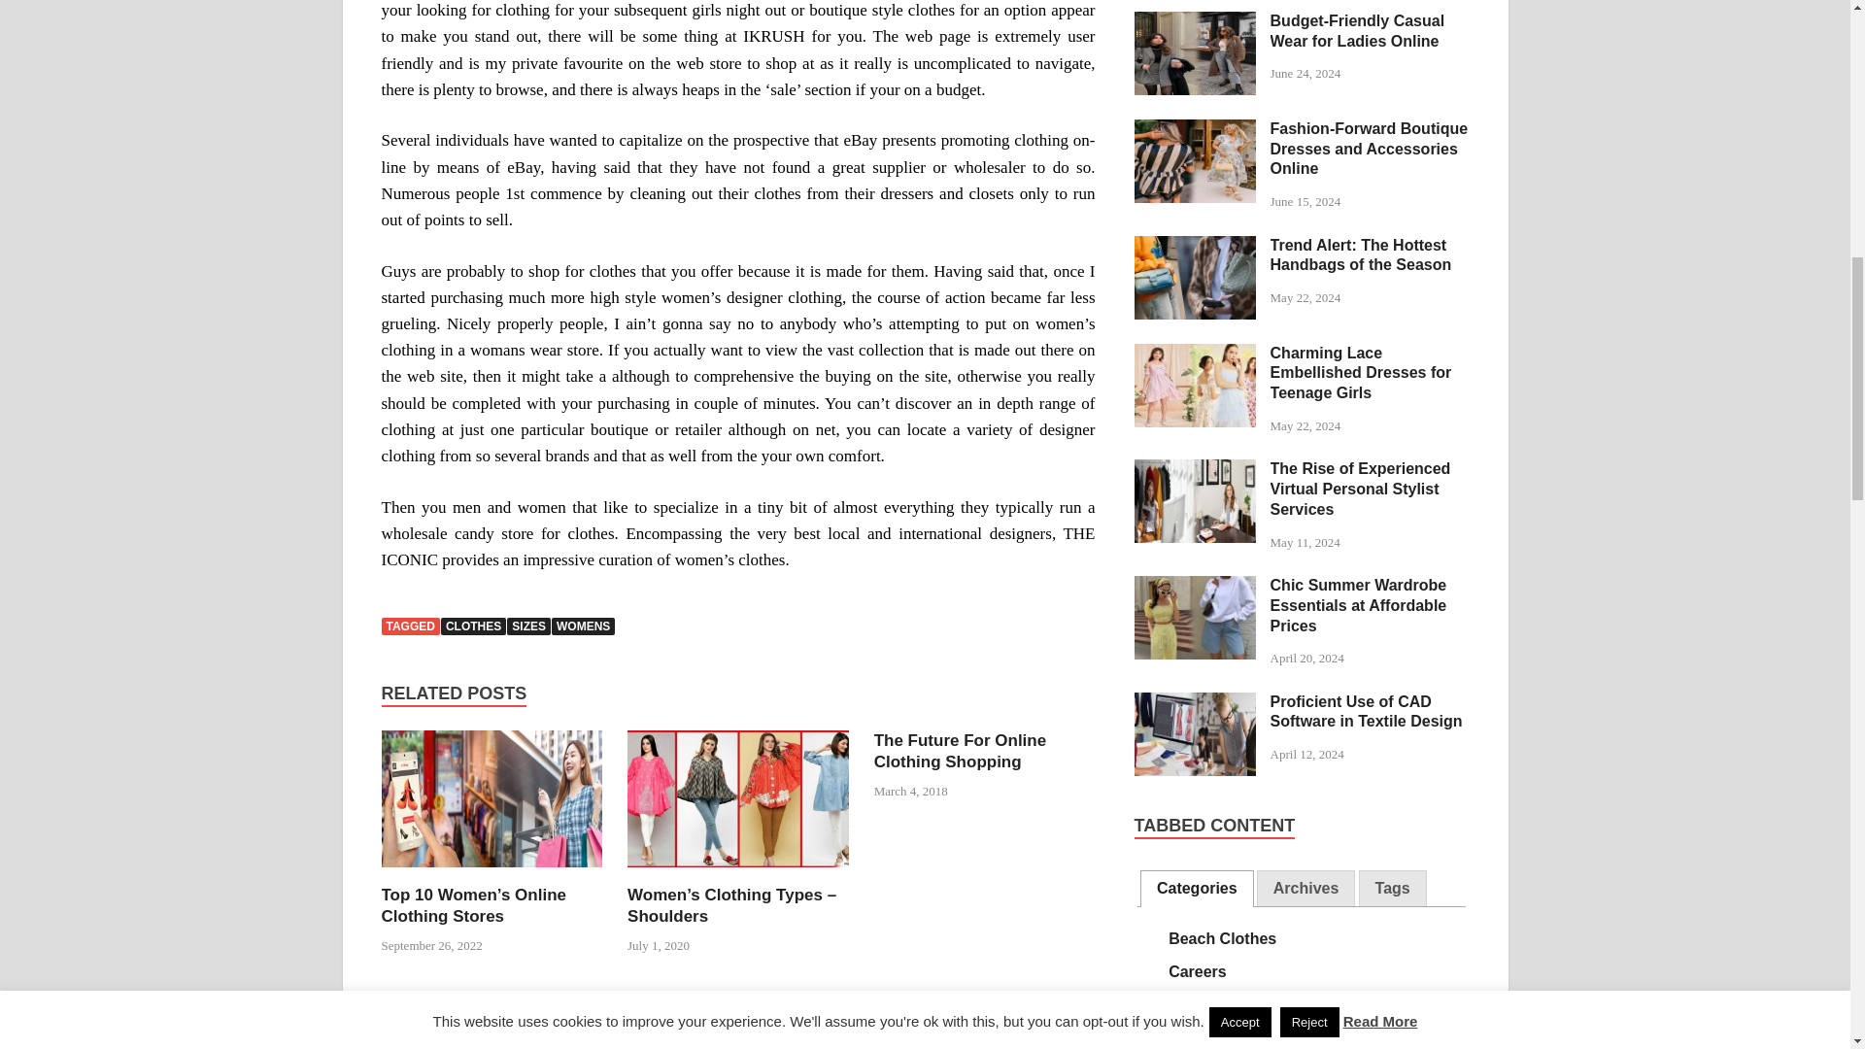  What do you see at coordinates (1195, 470) in the screenshot?
I see `The Rise of Experienced Virtual Personal Stylist Services` at bounding box center [1195, 470].